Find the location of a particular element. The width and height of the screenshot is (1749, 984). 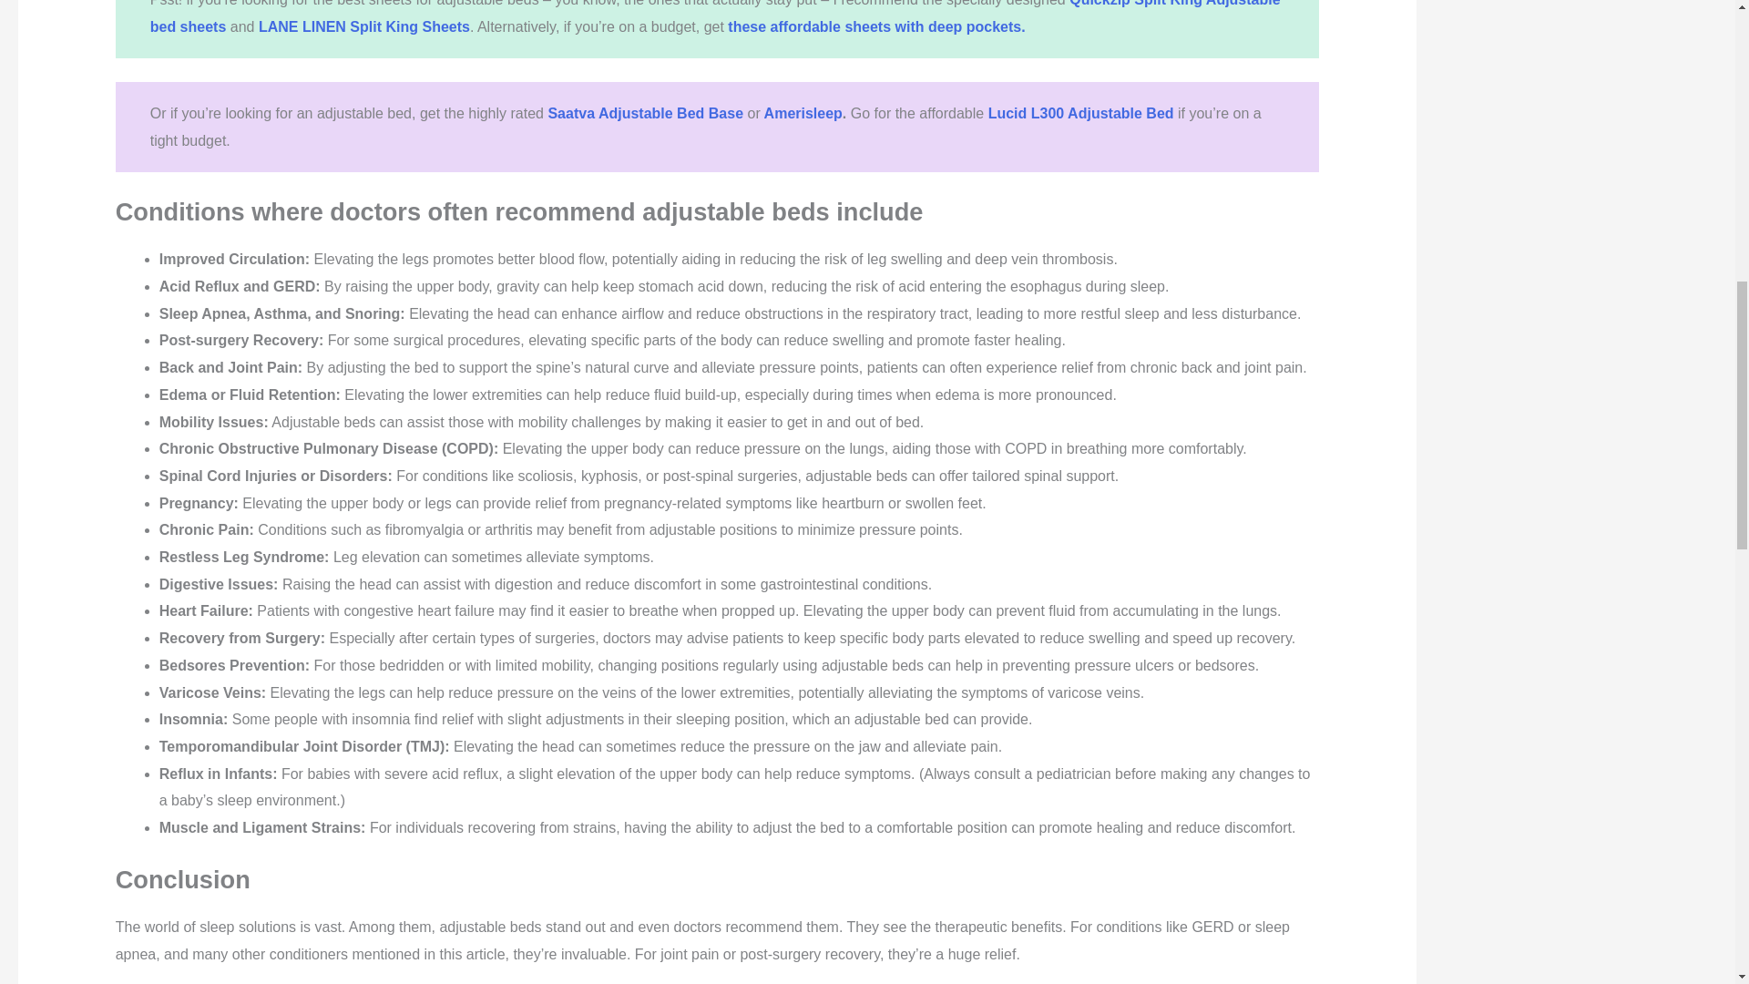

Amerisleep is located at coordinates (803, 113).